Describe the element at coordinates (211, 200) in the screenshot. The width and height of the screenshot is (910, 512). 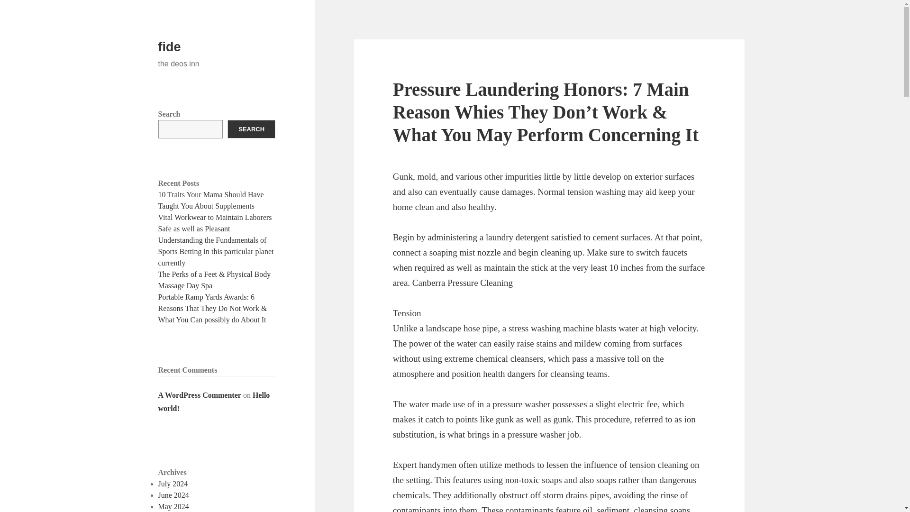
I see `10 Traits Your Mama Should Have Taught You About Supplements` at that location.